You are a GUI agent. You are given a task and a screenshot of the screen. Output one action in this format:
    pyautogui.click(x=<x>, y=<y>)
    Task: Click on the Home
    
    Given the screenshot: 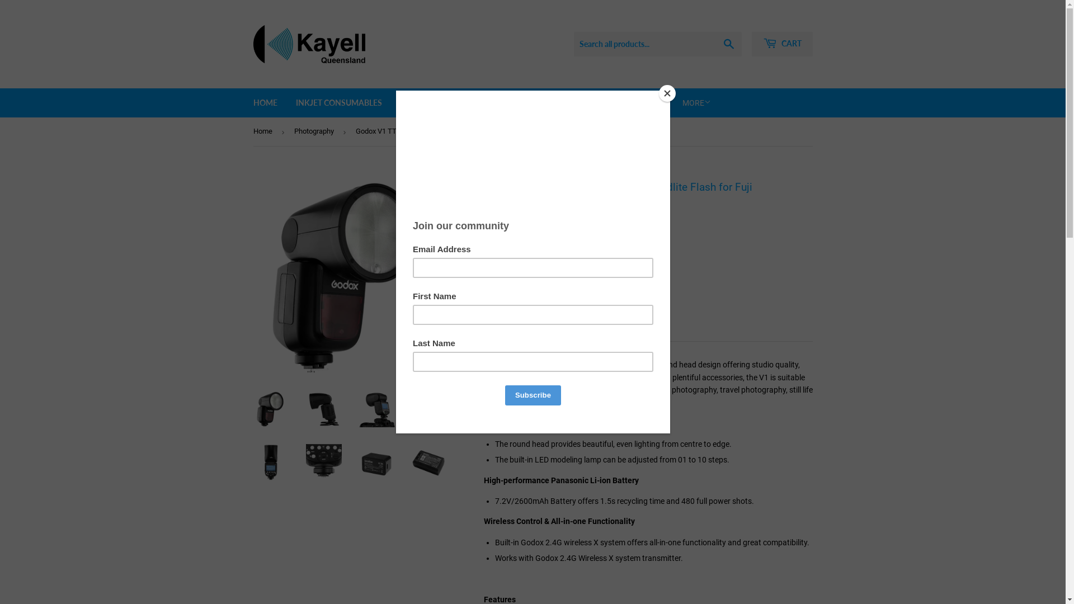 What is the action you would take?
    pyautogui.click(x=264, y=132)
    